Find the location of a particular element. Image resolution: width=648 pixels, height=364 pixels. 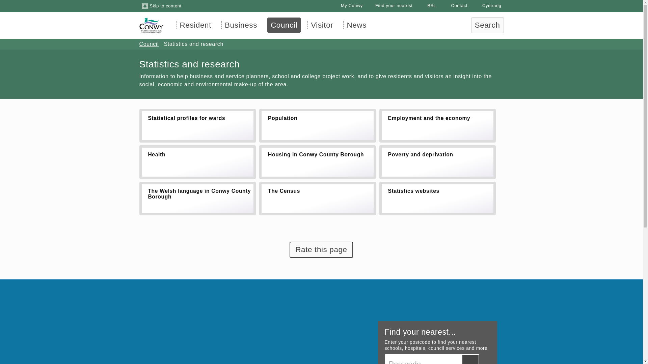

Population is located at coordinates (317, 125).